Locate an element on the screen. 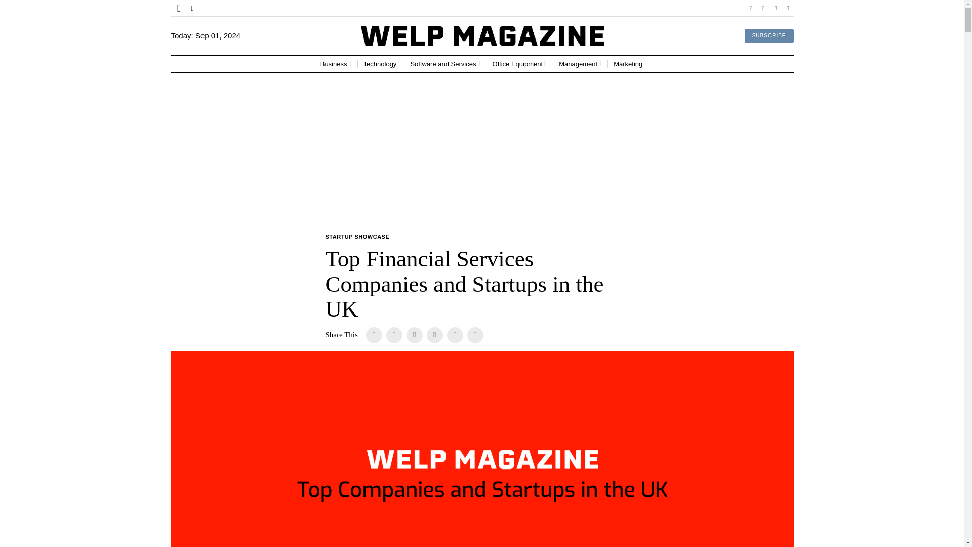 The image size is (972, 547). Marketing is located at coordinates (629, 64).